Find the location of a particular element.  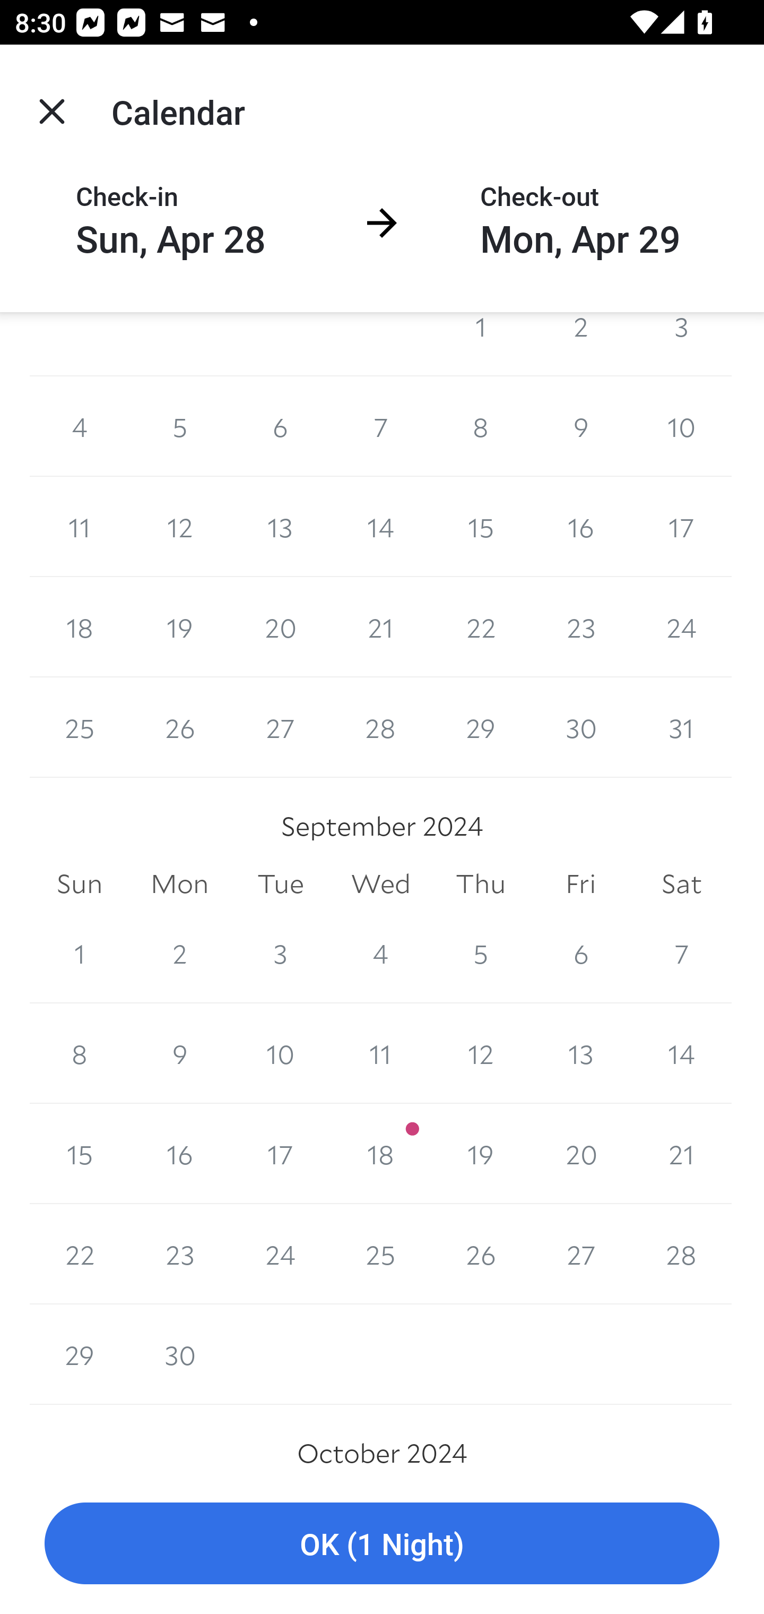

14 14 August 2024 is located at coordinates (381, 527).